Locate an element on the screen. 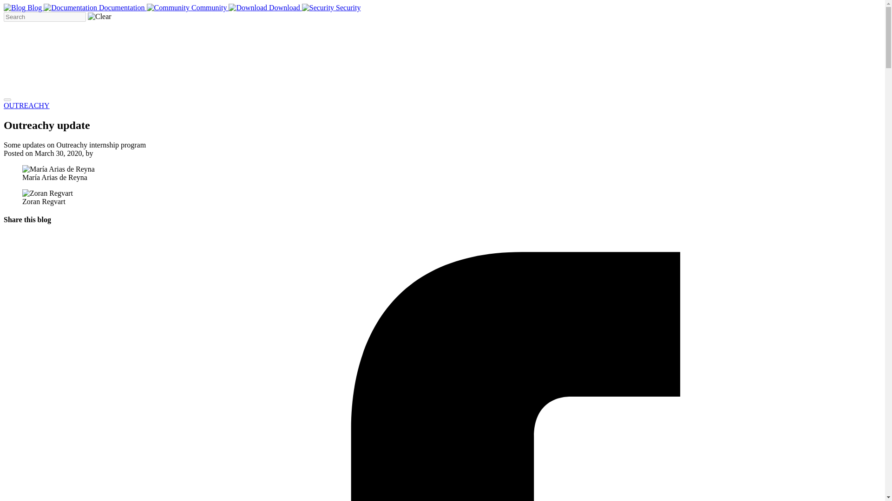 This screenshot has height=501, width=892. Security is located at coordinates (332, 7).